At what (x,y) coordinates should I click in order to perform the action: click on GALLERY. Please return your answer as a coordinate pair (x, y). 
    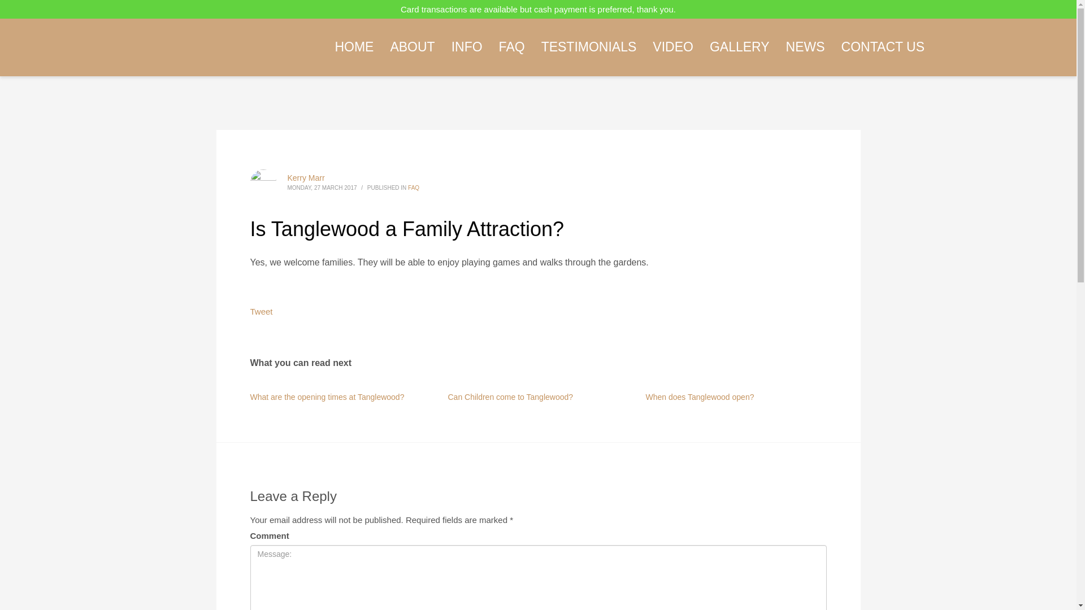
    Looking at the image, I should click on (740, 46).